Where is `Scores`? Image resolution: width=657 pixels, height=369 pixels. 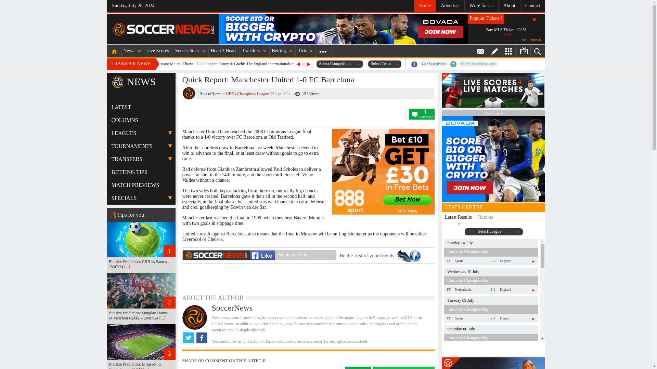
Scores is located at coordinates (158, 51).